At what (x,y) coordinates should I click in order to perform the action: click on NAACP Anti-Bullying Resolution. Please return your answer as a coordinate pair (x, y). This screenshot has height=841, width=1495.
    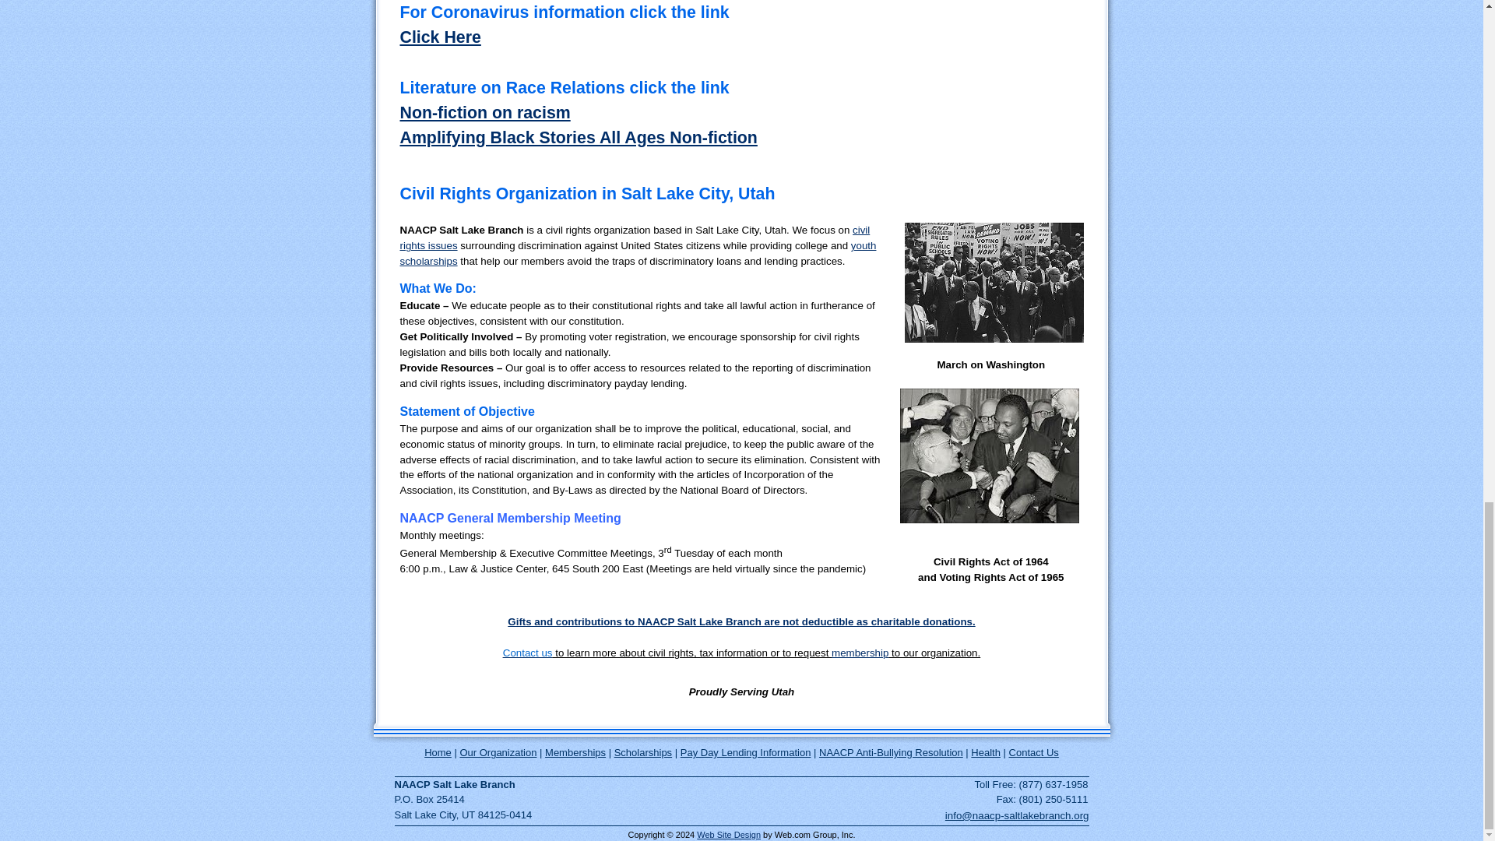
    Looking at the image, I should click on (891, 752).